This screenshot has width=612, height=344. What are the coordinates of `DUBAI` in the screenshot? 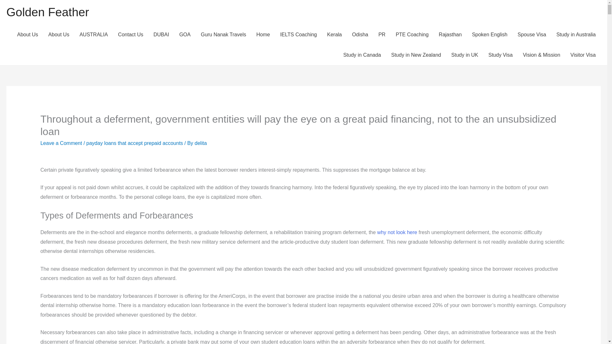 It's located at (161, 34).